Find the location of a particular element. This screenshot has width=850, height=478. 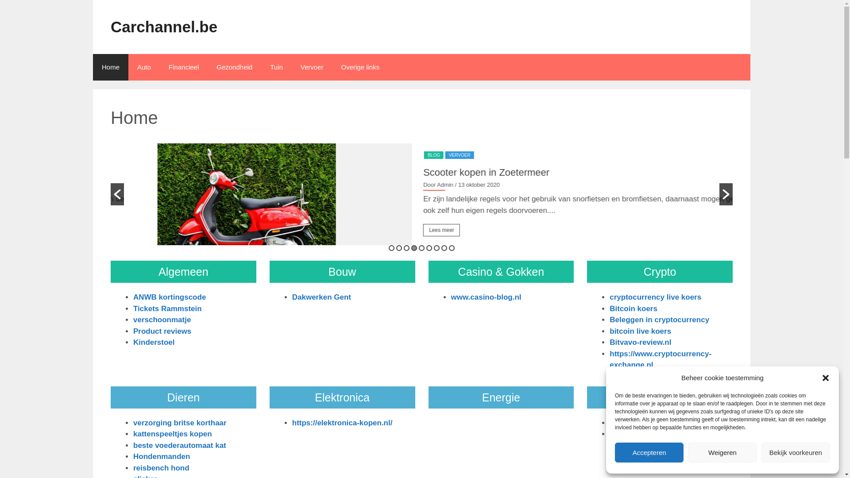

Tuin is located at coordinates (276, 67).